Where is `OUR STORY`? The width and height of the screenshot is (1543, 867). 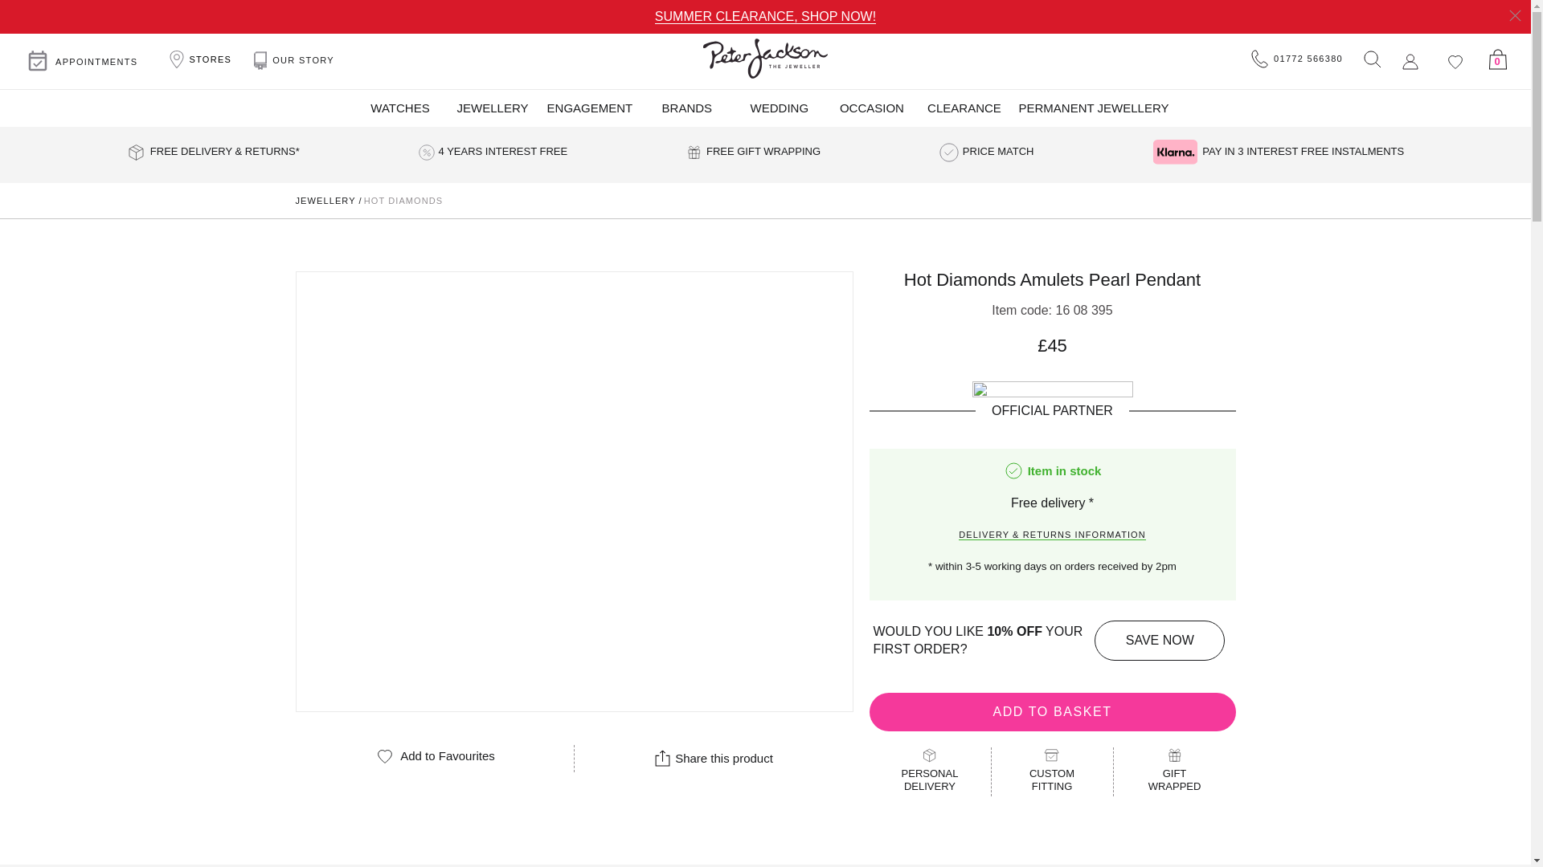 OUR STORY is located at coordinates (294, 61).